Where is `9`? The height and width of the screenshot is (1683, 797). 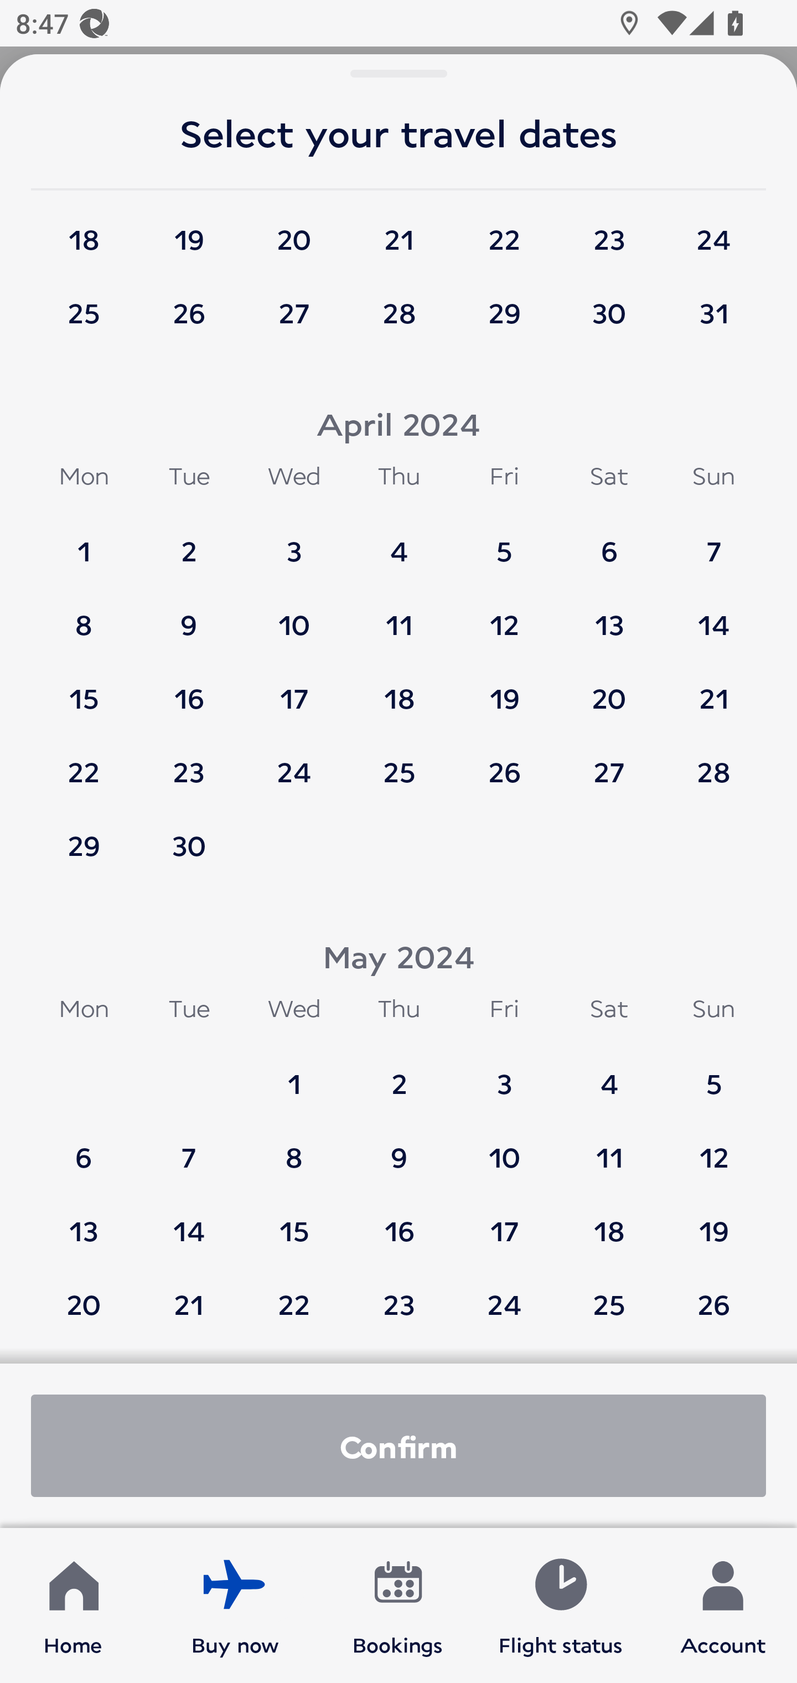
9 is located at coordinates (189, 614).